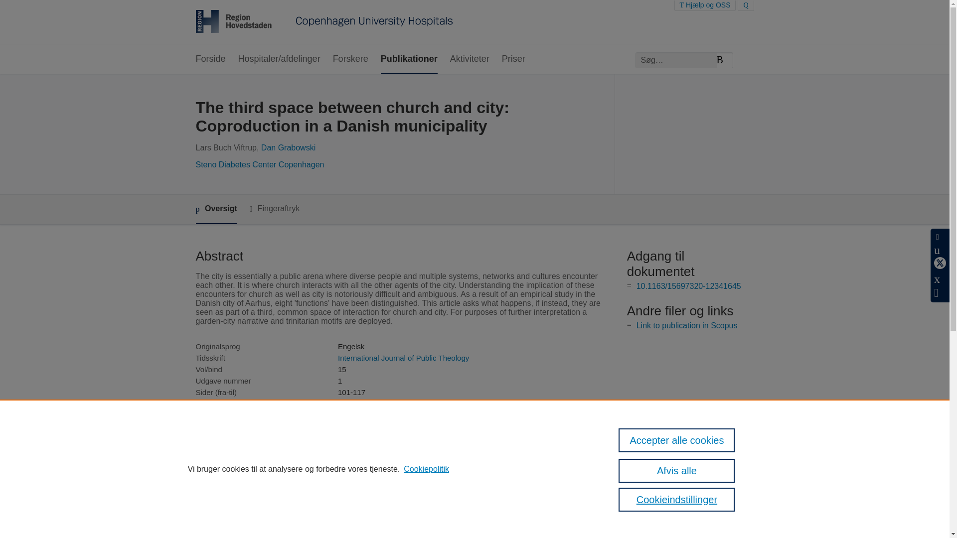 The width and height of the screenshot is (957, 538). What do you see at coordinates (324, 22) in the screenshot?
I see `Region Hovedstadens forskningsportal Forside` at bounding box center [324, 22].